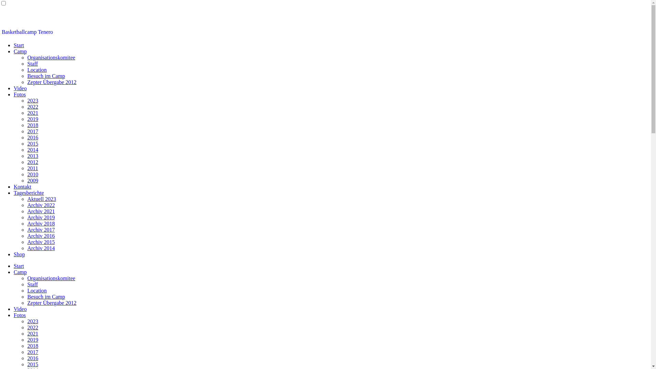 The height and width of the screenshot is (369, 656). Describe the element at coordinates (33, 143) in the screenshot. I see `2015` at that location.